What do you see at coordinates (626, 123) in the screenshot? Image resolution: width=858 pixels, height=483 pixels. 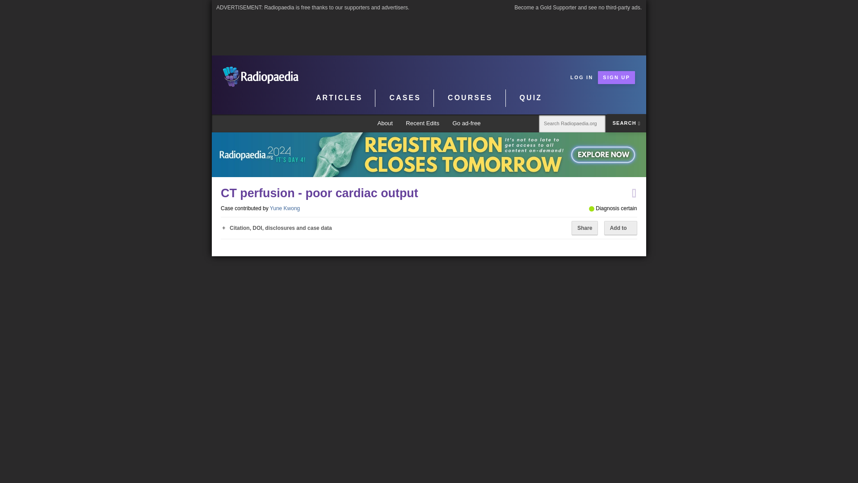 I see `SEARCH` at bounding box center [626, 123].